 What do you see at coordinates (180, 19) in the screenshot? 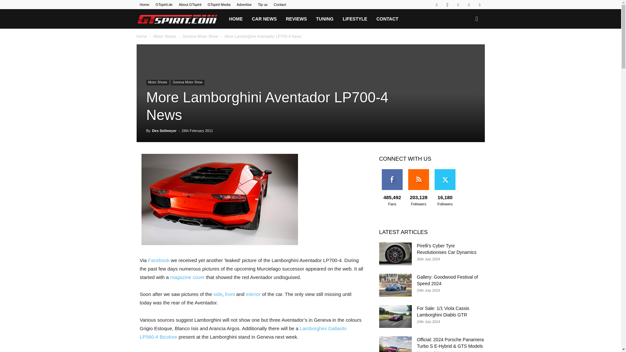
I see `GTspirit` at bounding box center [180, 19].